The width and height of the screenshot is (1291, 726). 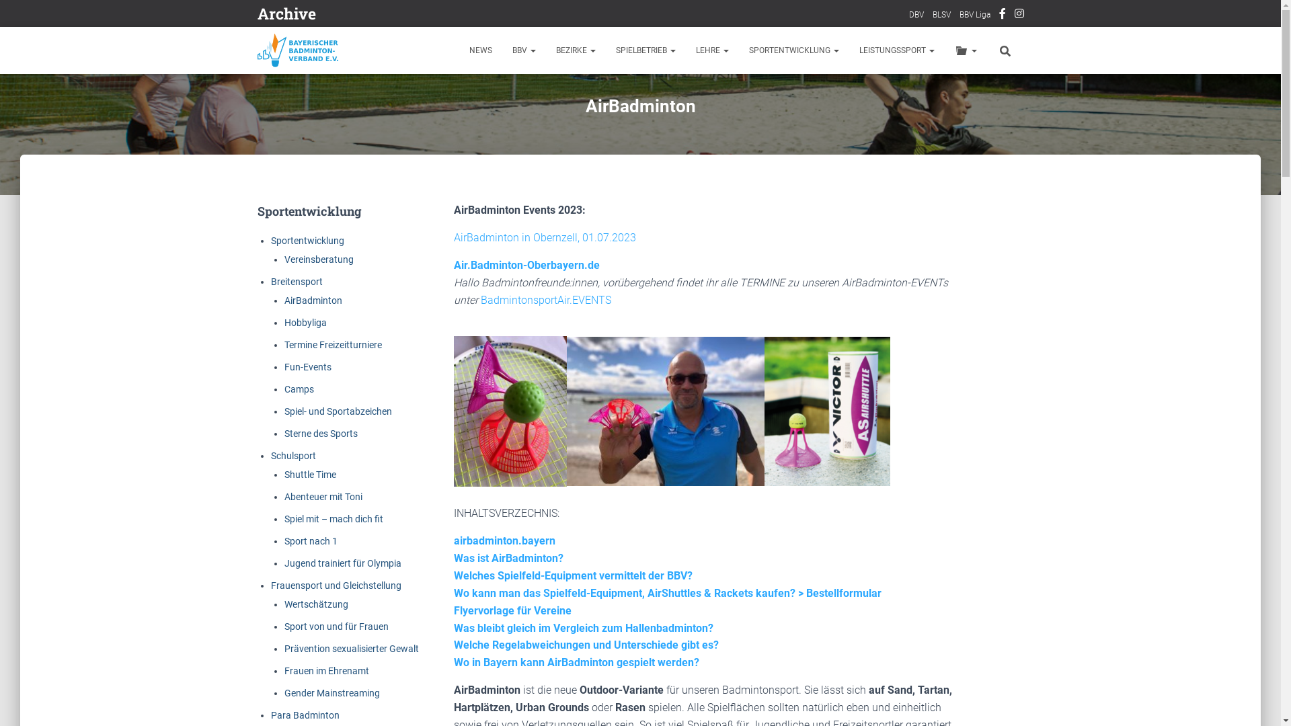 I want to click on Shuttle Time, so click(x=309, y=475).